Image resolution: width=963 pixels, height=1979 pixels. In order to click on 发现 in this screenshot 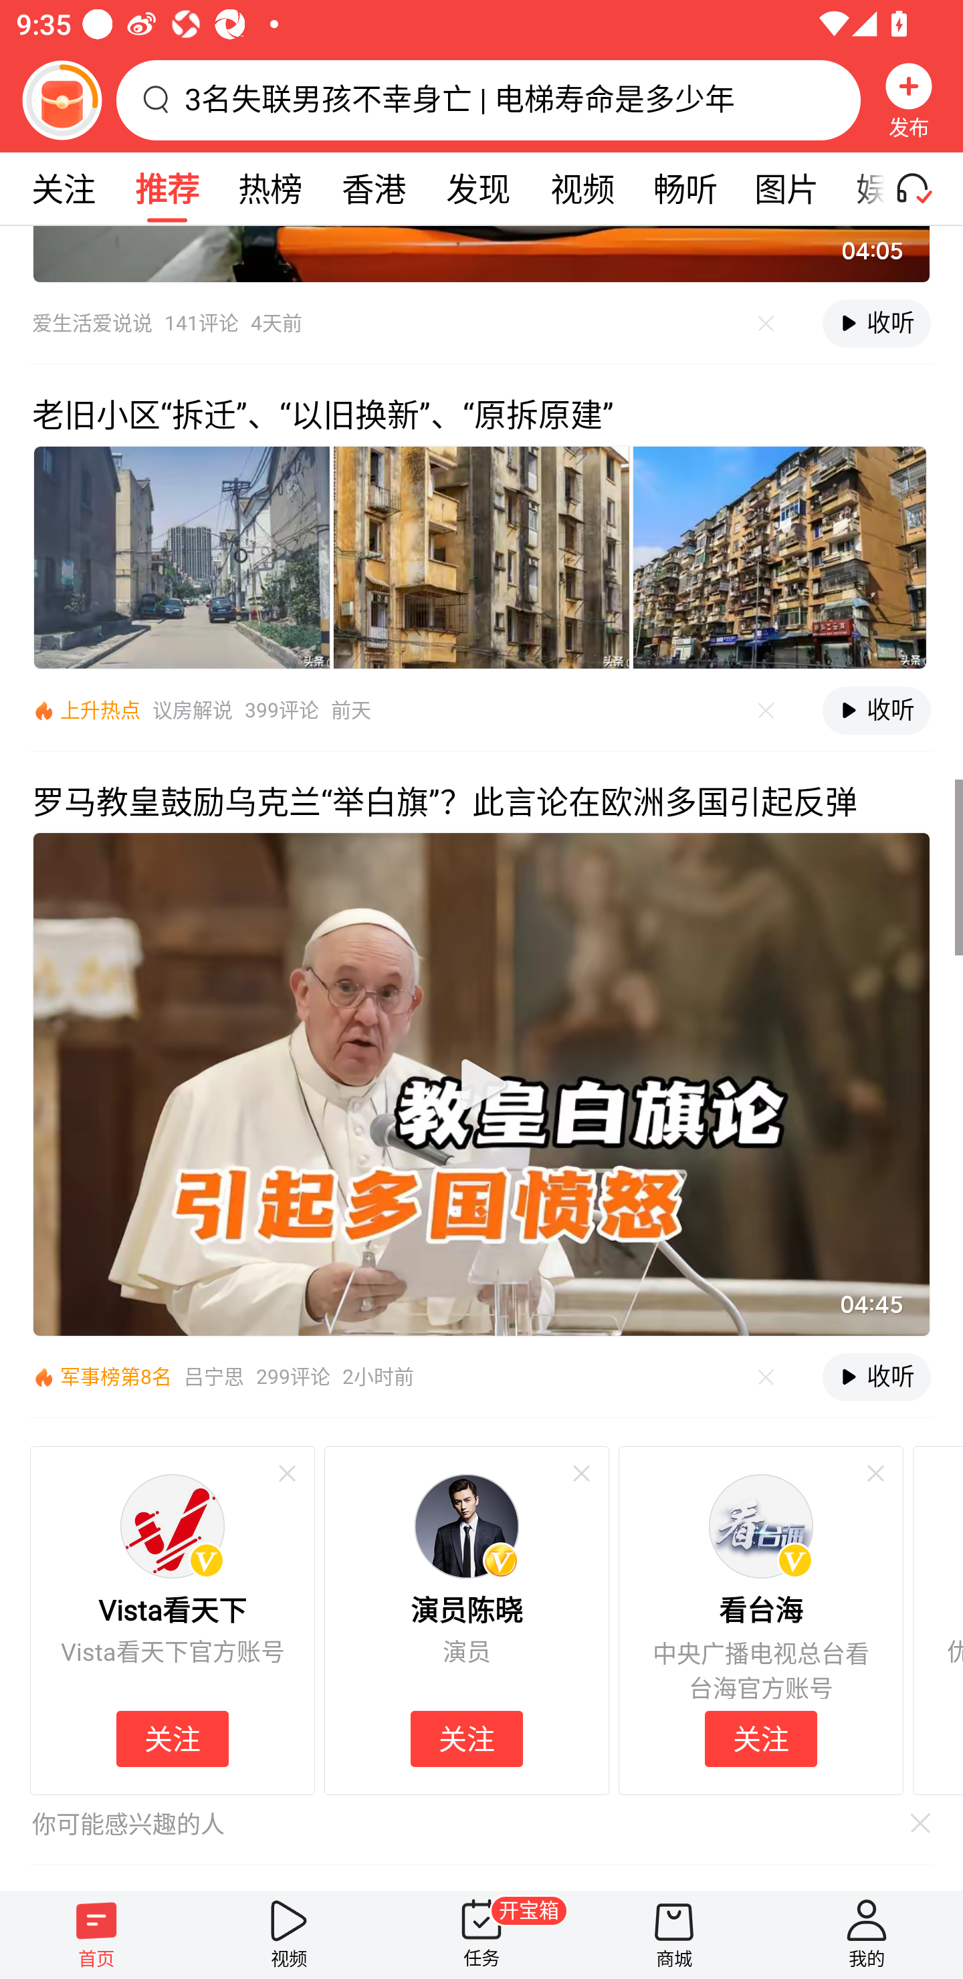, I will do `click(477, 189)`.